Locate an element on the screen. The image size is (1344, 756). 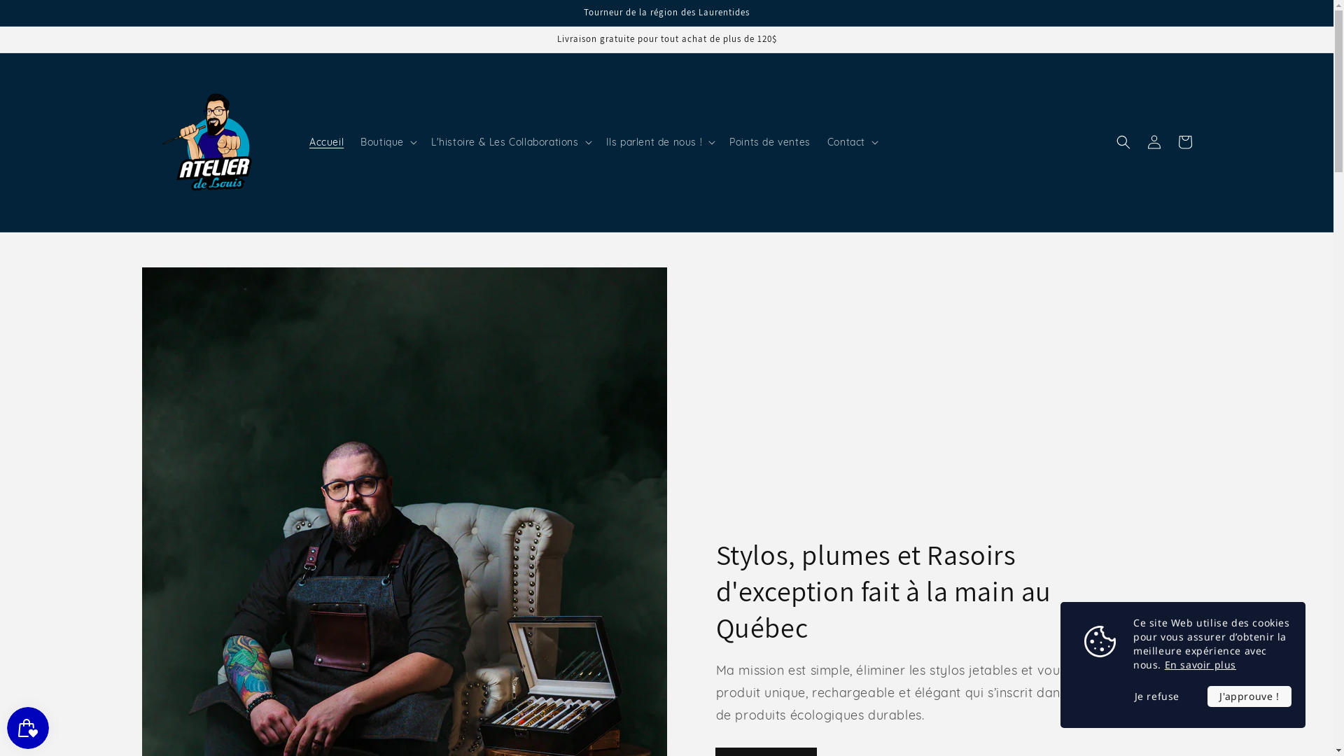
Smile.io Rewards Program Launcher is located at coordinates (28, 728).